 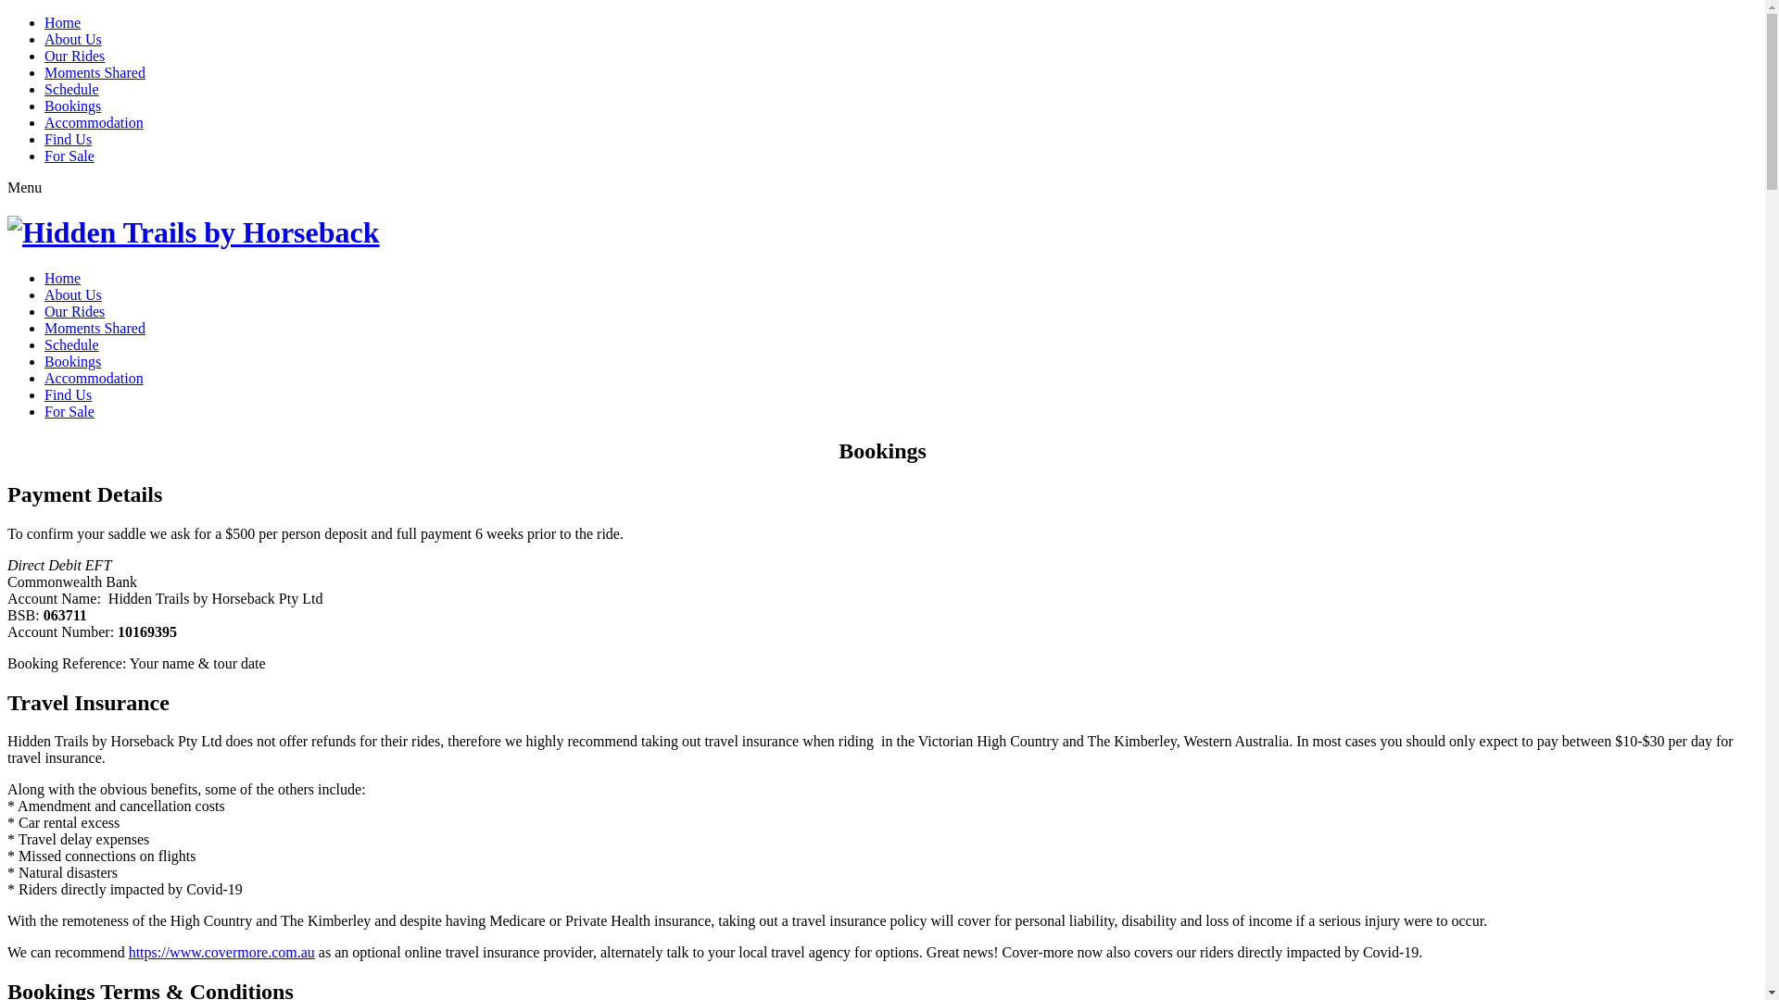 What do you see at coordinates (95, 122) in the screenshot?
I see `Accommodation` at bounding box center [95, 122].